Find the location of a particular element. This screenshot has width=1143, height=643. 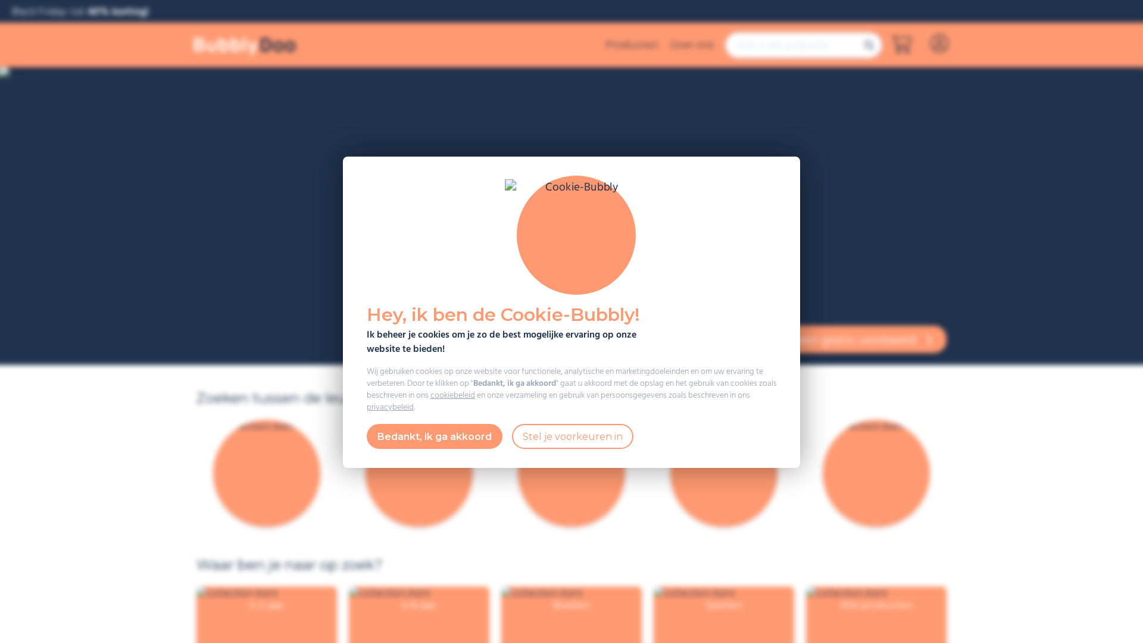

Maak een gratis voorbeeld is located at coordinates (849, 339).